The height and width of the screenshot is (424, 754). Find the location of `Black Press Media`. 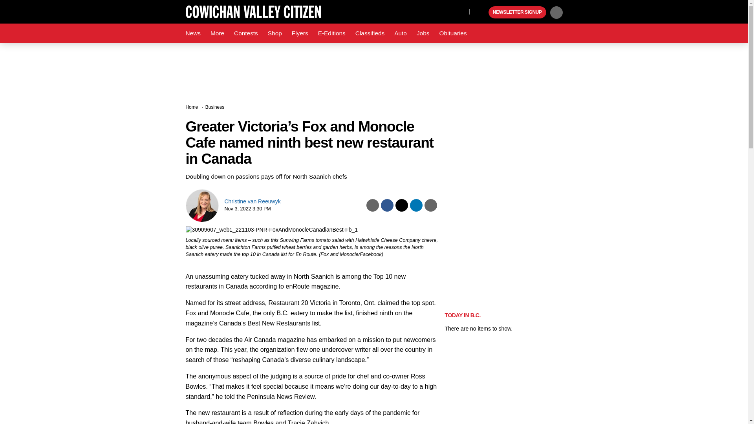

Black Press Media is located at coordinates (481, 13).